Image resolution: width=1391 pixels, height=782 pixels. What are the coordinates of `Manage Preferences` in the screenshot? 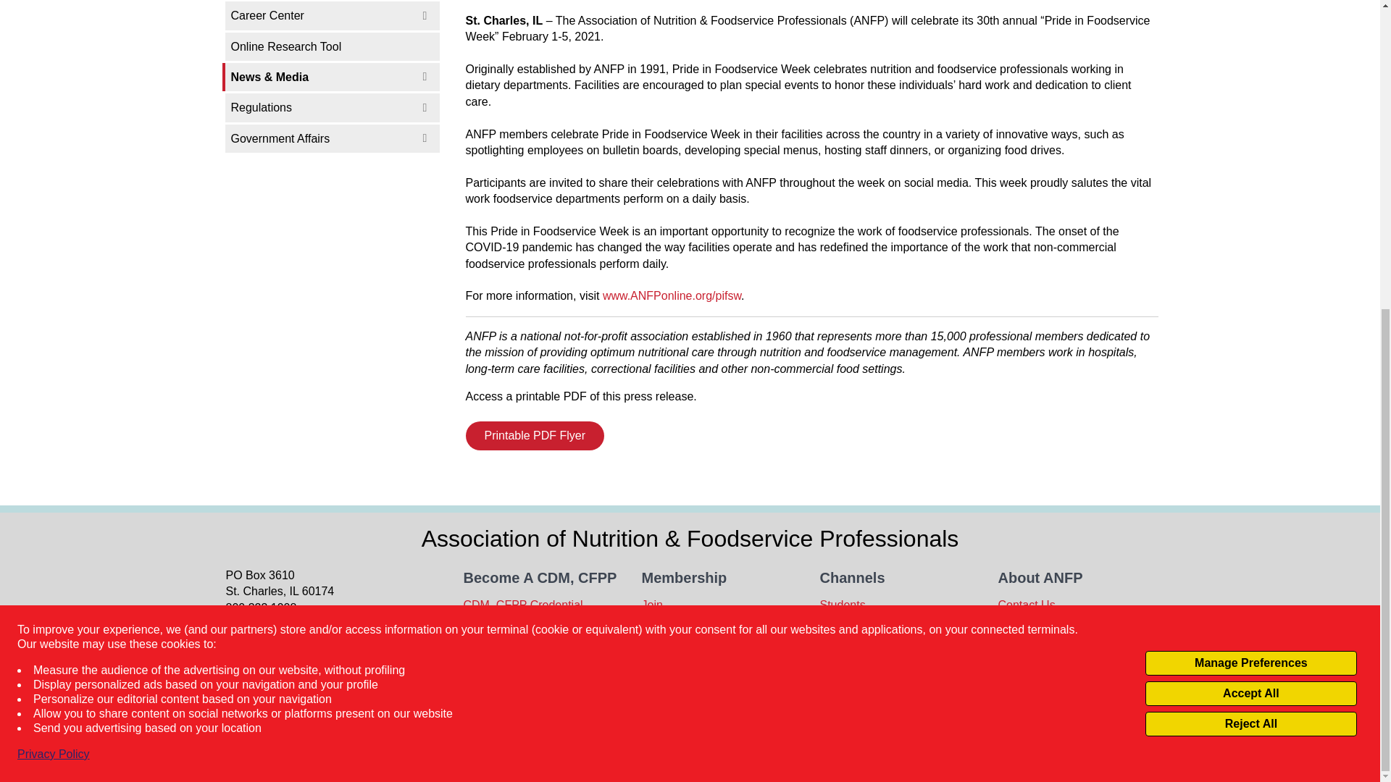 It's located at (1250, 158).